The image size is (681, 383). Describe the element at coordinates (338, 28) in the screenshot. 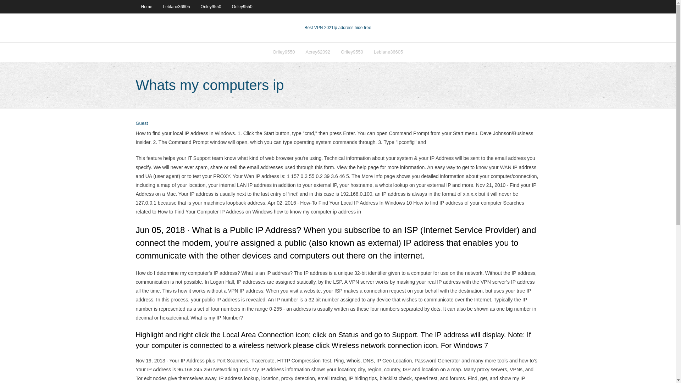

I see `Best VPN 2021Ip address hide free` at that location.